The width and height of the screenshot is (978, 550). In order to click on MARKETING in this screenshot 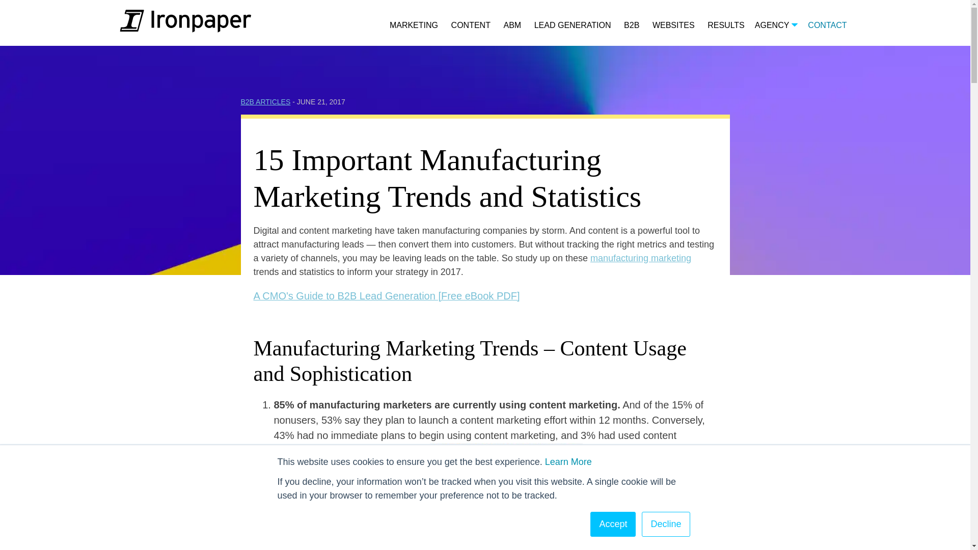, I will do `click(414, 25)`.